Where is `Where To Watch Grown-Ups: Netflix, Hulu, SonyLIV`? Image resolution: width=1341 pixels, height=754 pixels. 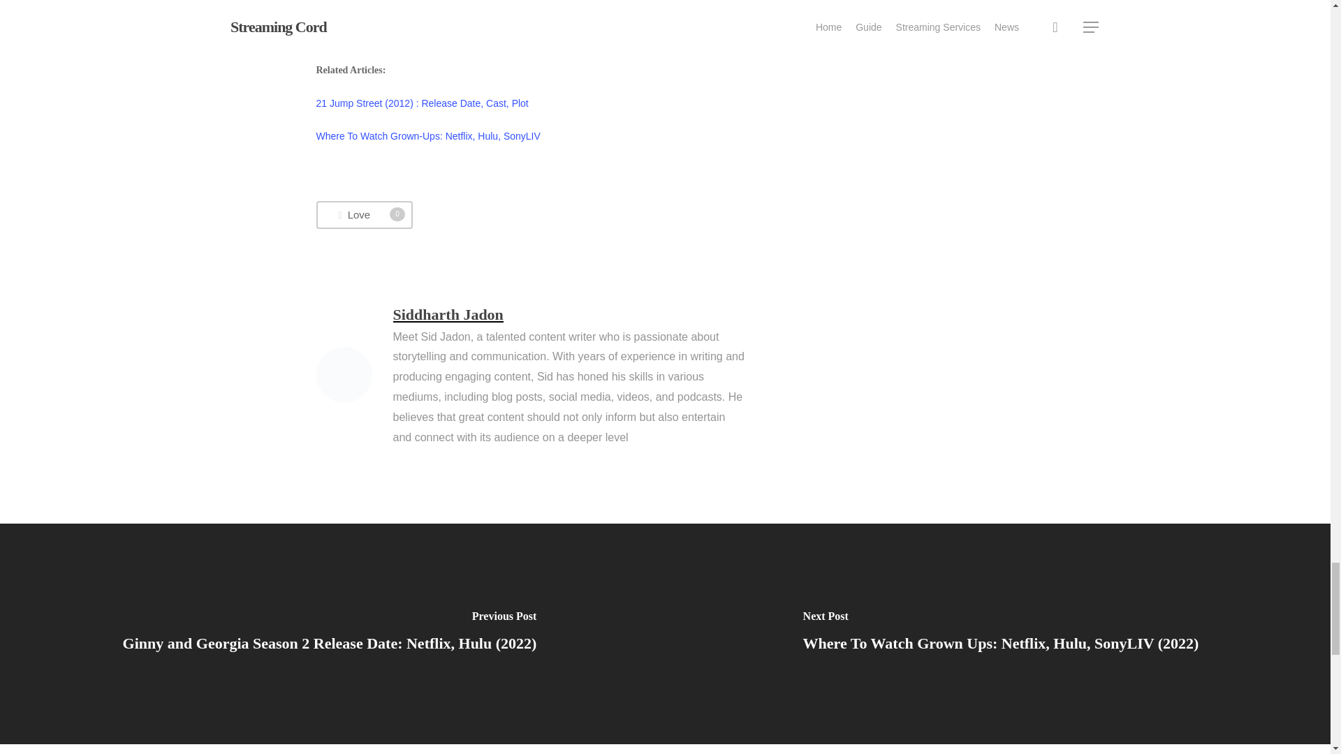
Where To Watch Grown-Ups: Netflix, Hulu, SonyLIV is located at coordinates (363, 215).